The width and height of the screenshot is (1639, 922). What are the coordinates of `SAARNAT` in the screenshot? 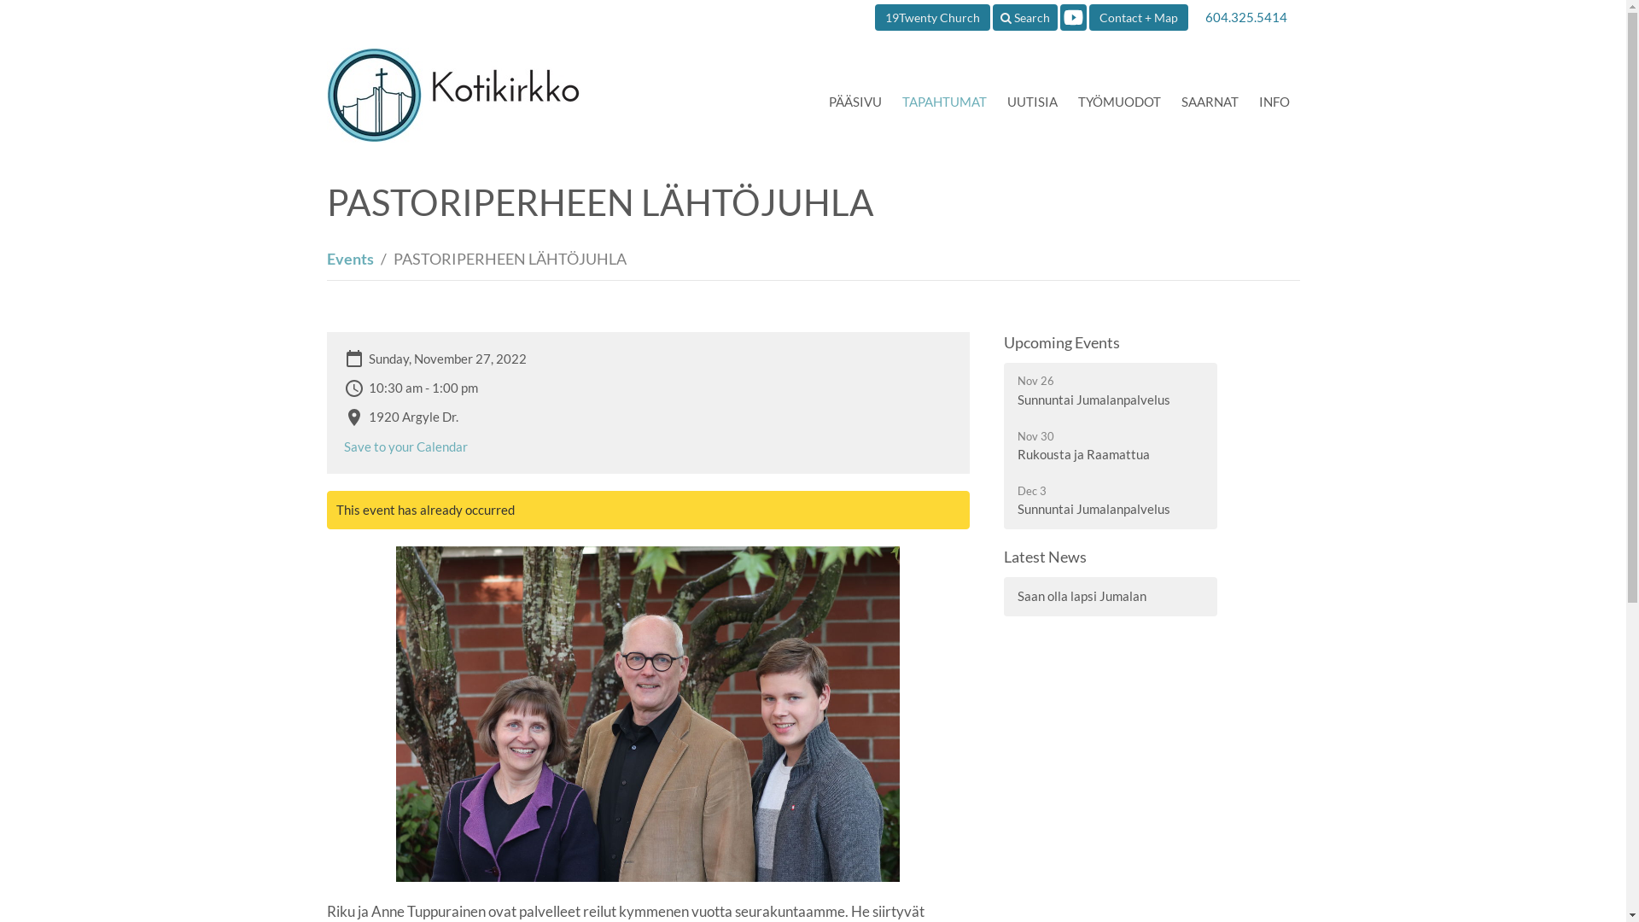 It's located at (1210, 102).